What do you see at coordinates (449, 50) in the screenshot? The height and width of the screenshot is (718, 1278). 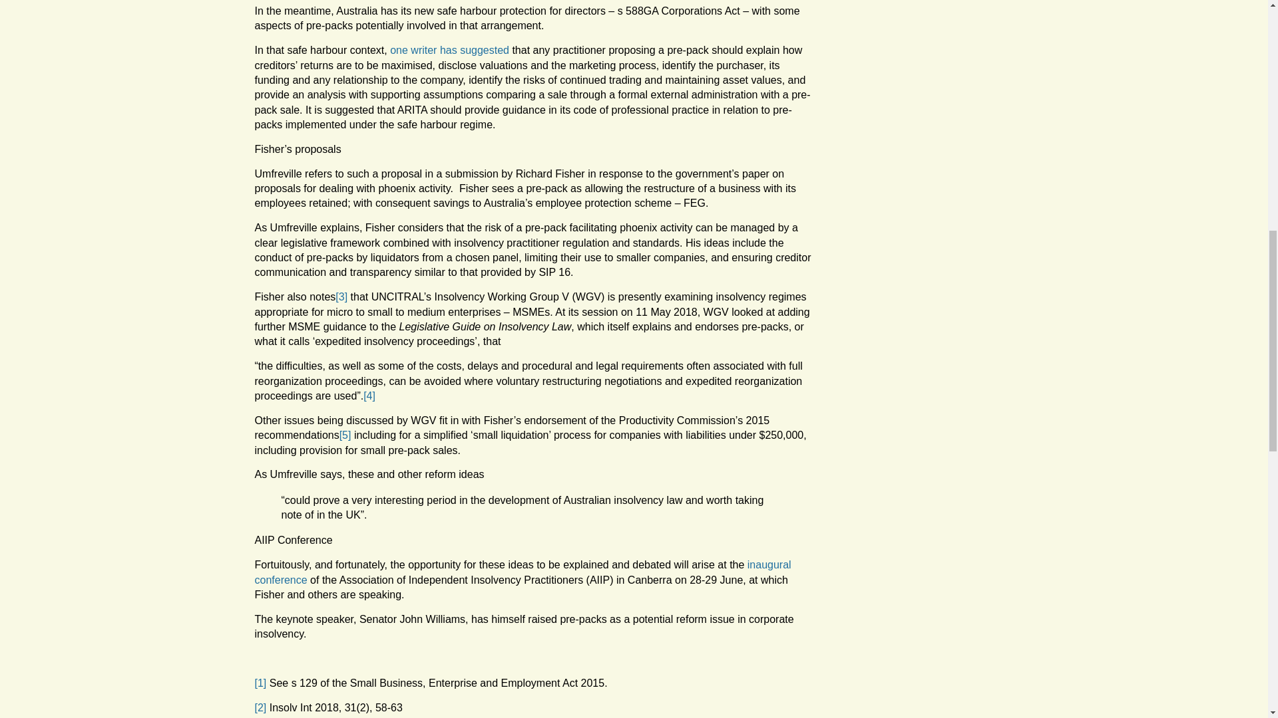 I see `one writer has suggested` at bounding box center [449, 50].